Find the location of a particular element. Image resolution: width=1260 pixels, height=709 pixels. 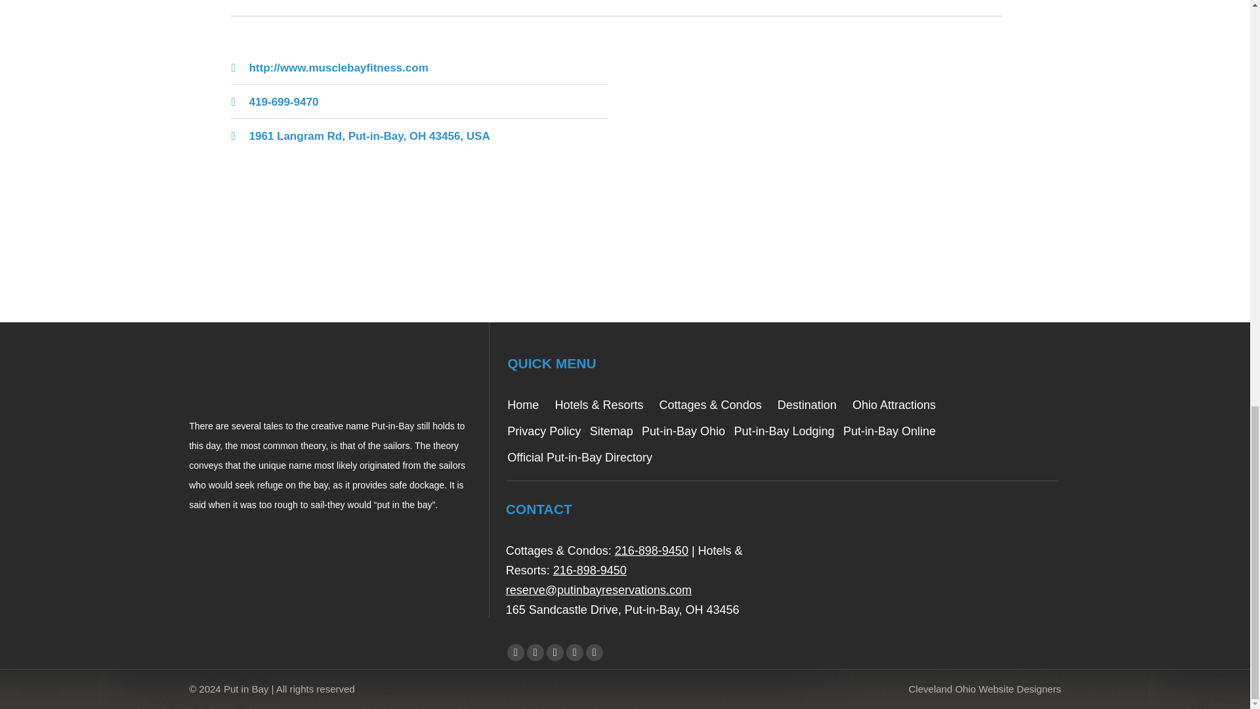

Facebook page opens in new window is located at coordinates (516, 651).